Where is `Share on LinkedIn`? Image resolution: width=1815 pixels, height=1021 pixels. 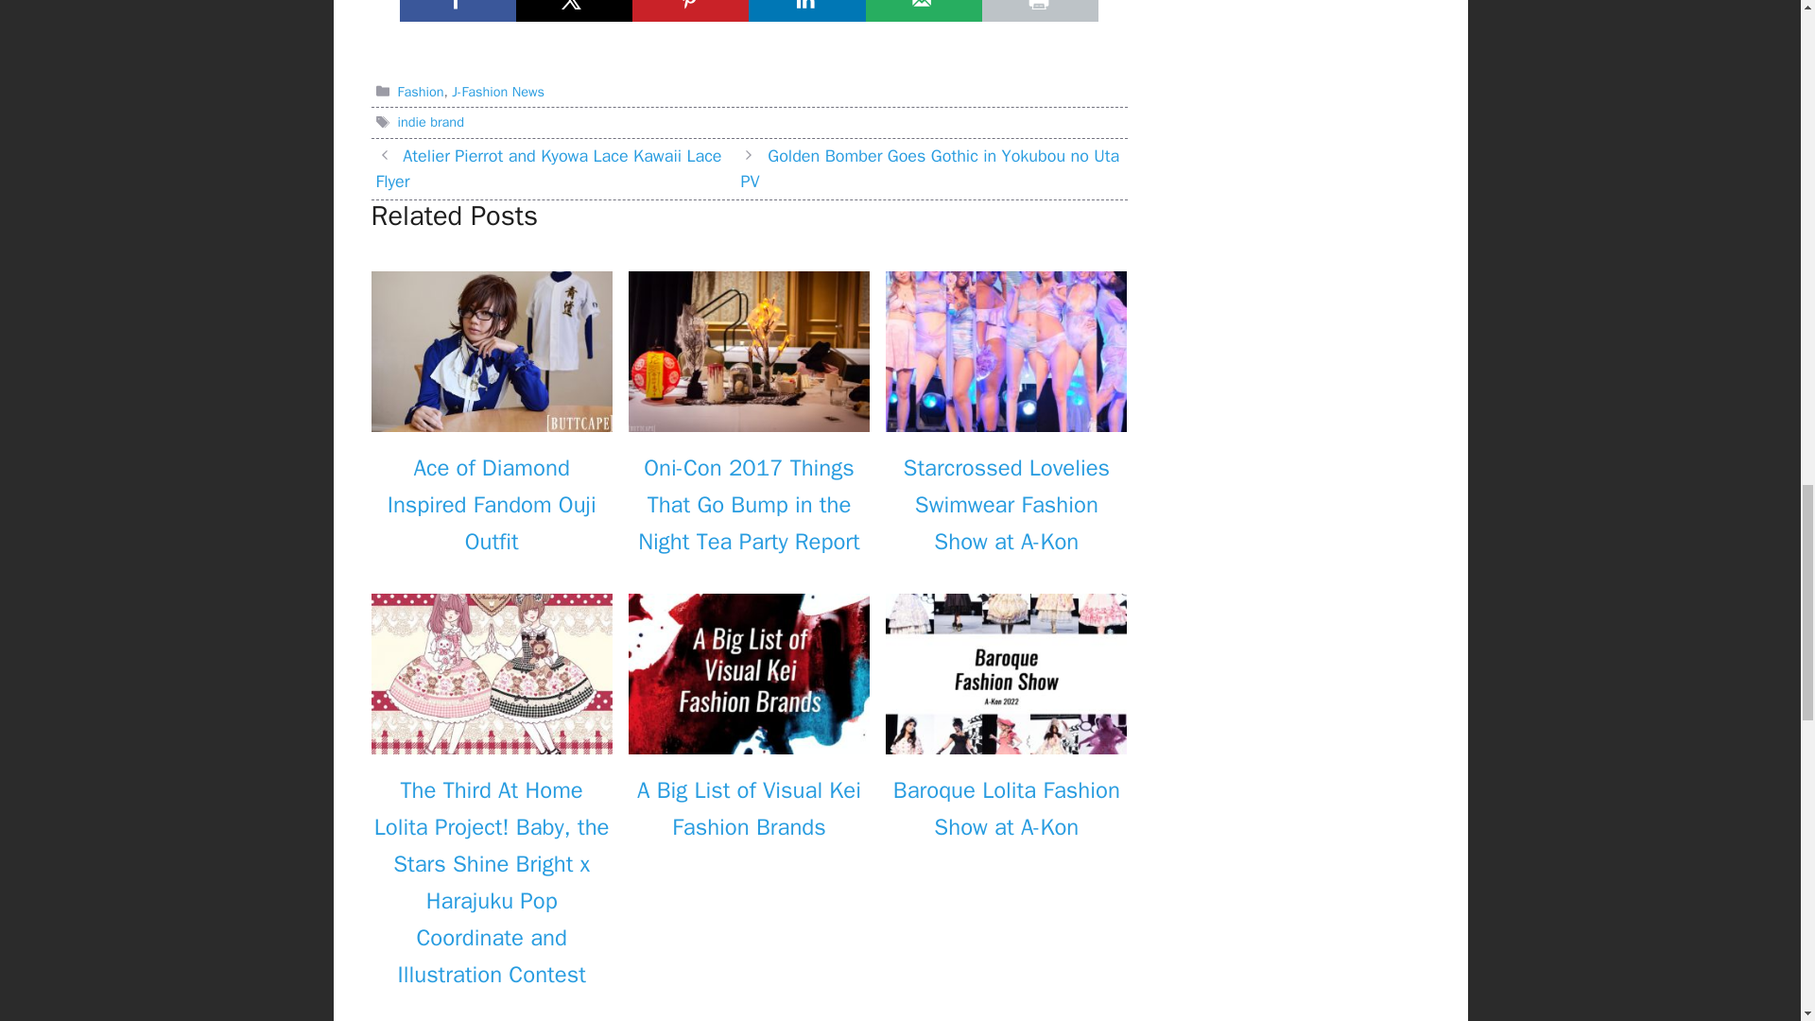
Share on LinkedIn is located at coordinates (806, 10).